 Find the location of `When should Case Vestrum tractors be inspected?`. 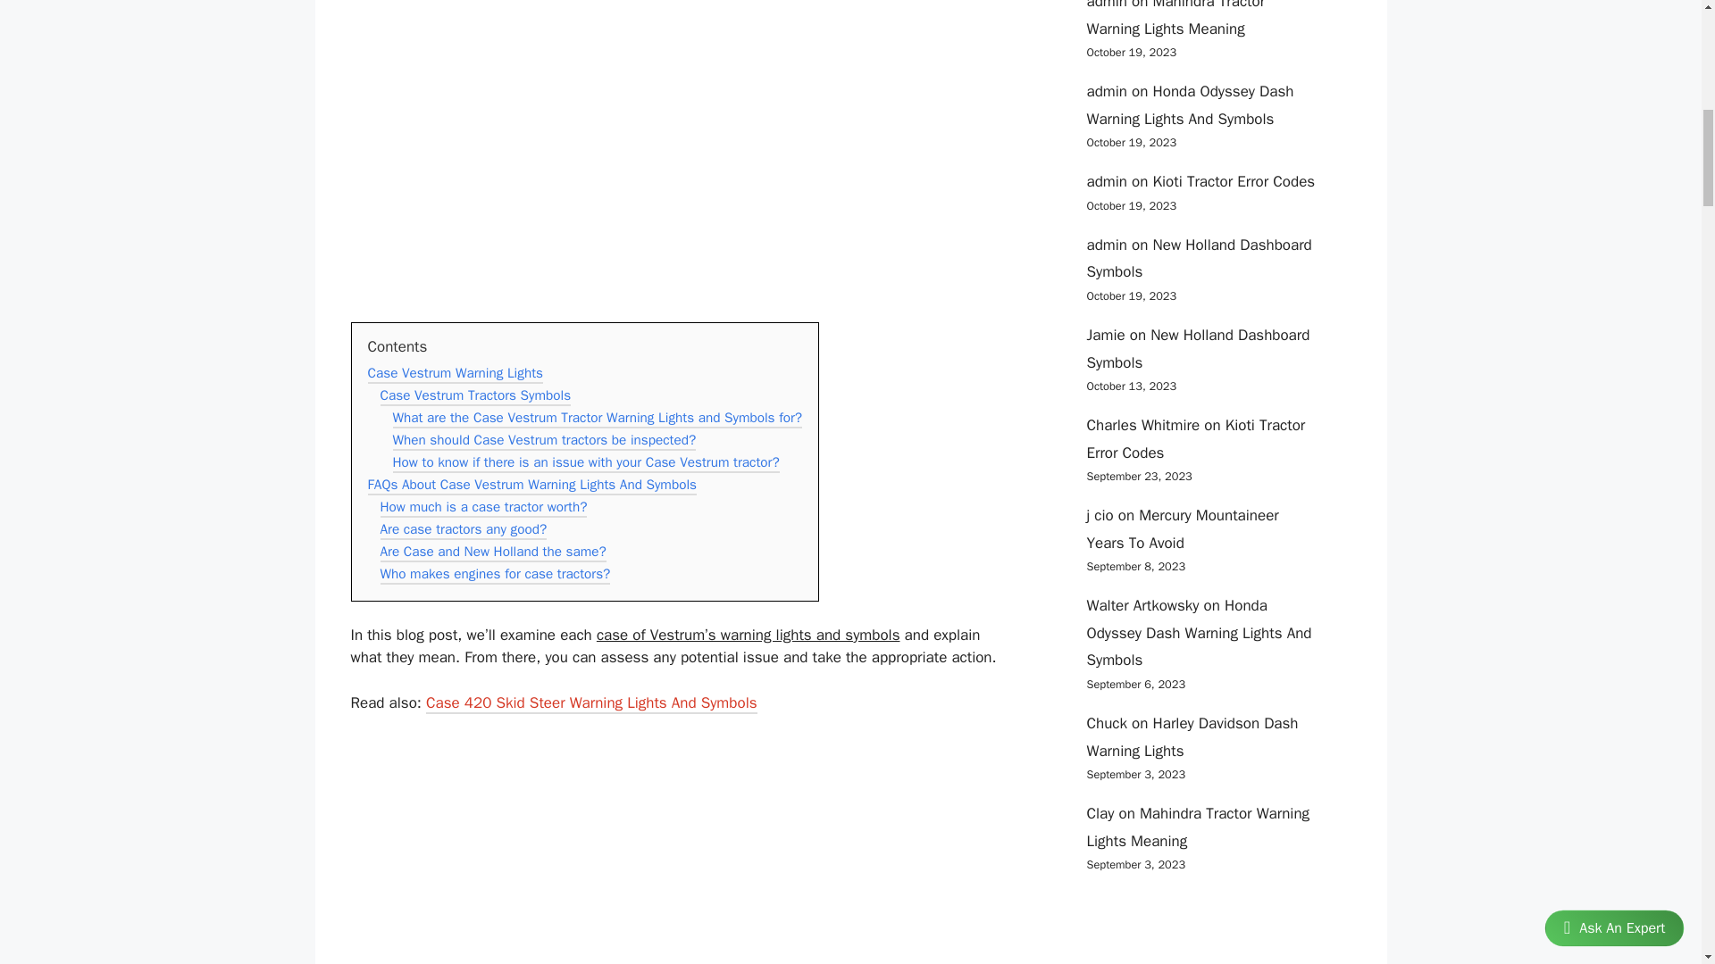

When should Case Vestrum tractors be inspected? is located at coordinates (544, 441).